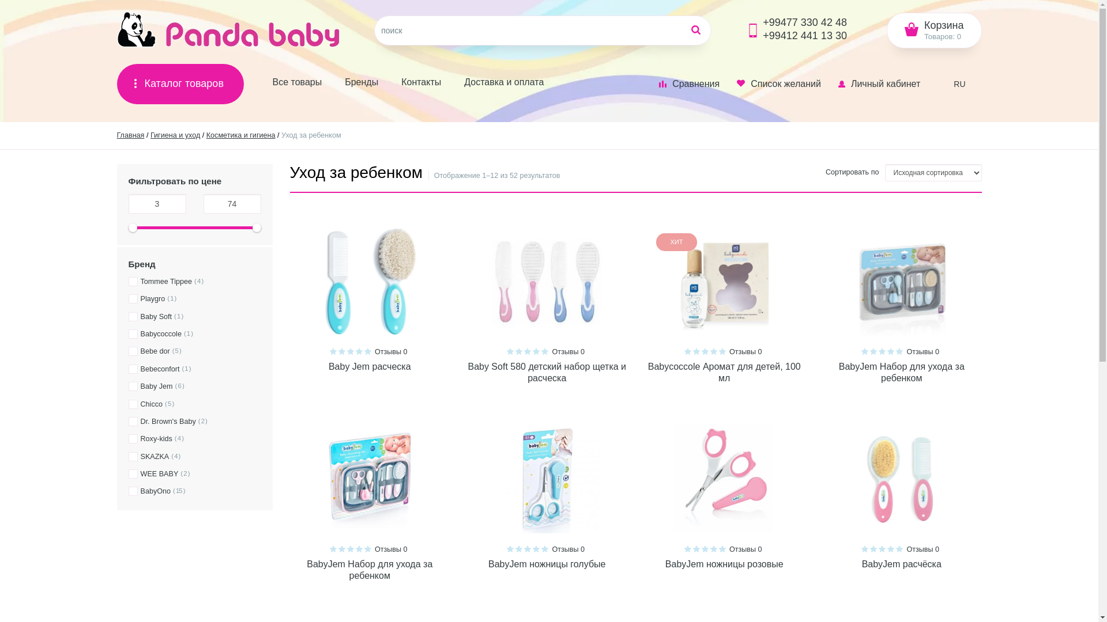 The image size is (1107, 622). Describe the element at coordinates (899, 351) in the screenshot. I see `0 out of 5 stars` at that location.